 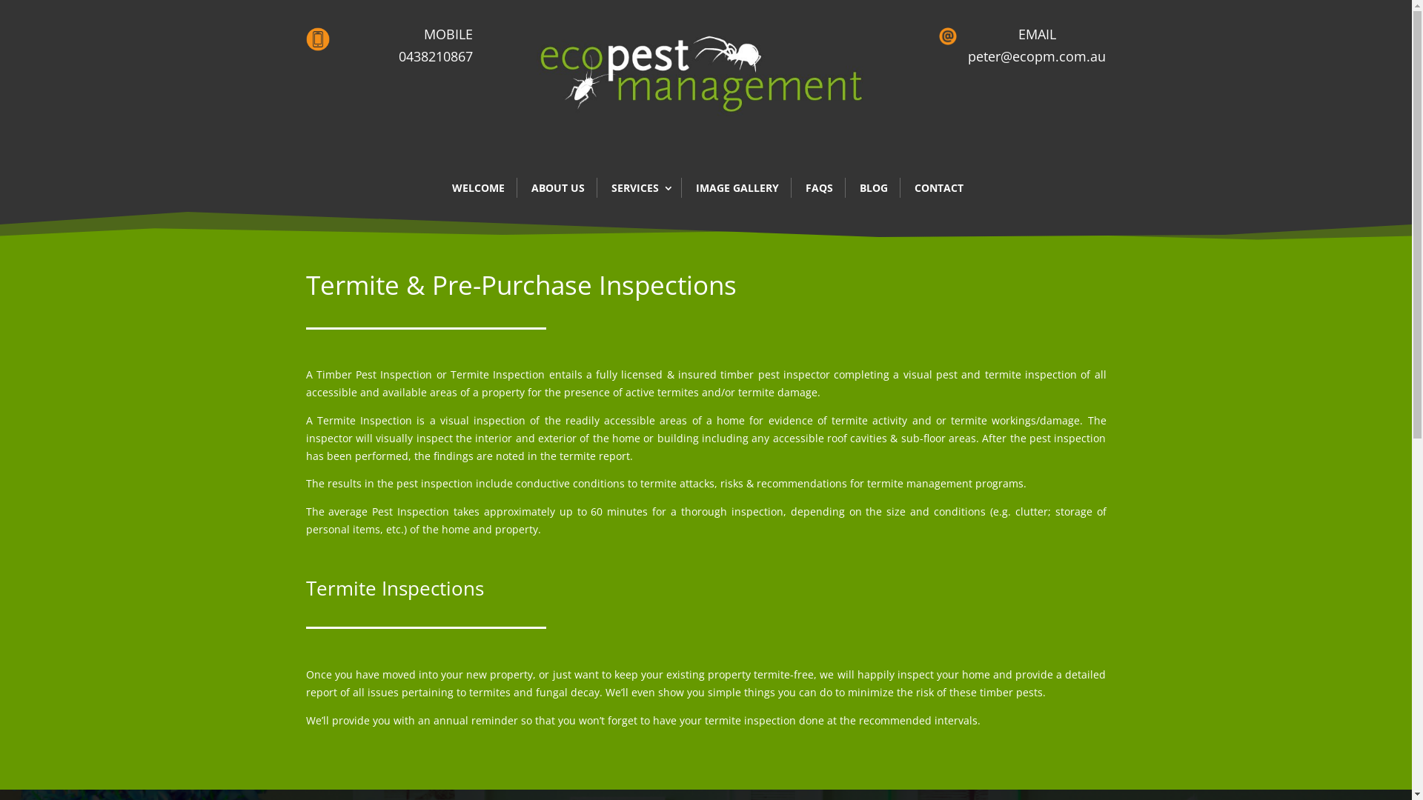 What do you see at coordinates (557, 188) in the screenshot?
I see `ABOUT US` at bounding box center [557, 188].